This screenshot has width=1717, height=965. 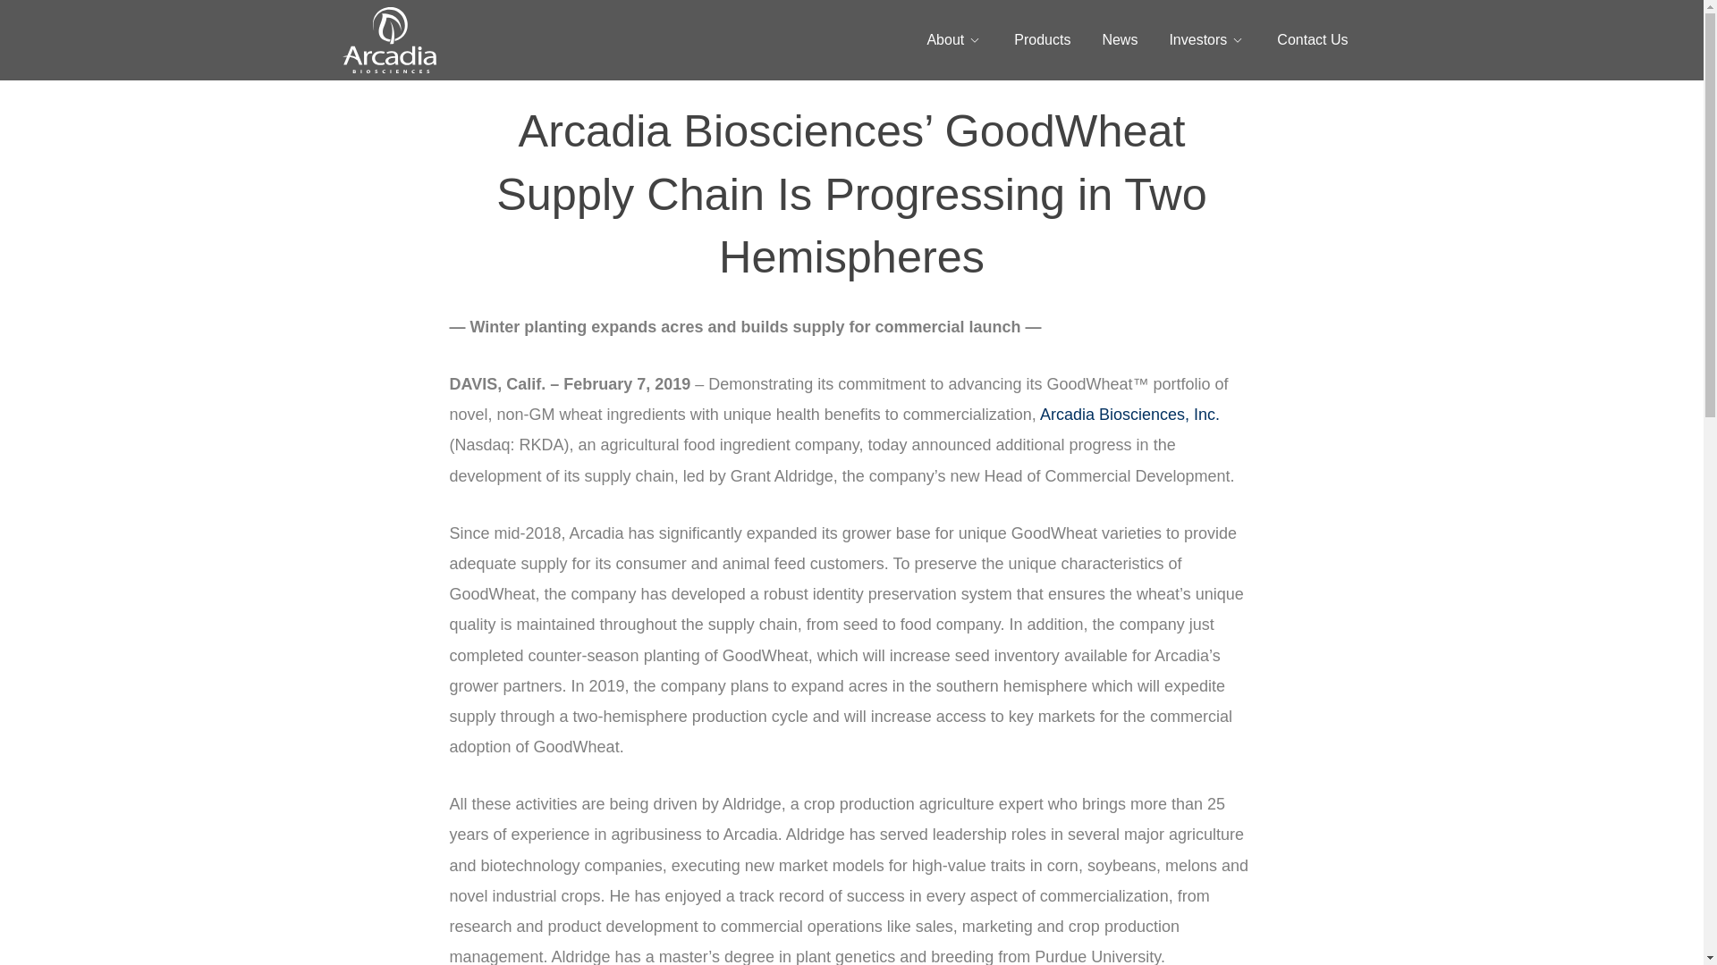 What do you see at coordinates (1207, 39) in the screenshot?
I see `Investors` at bounding box center [1207, 39].